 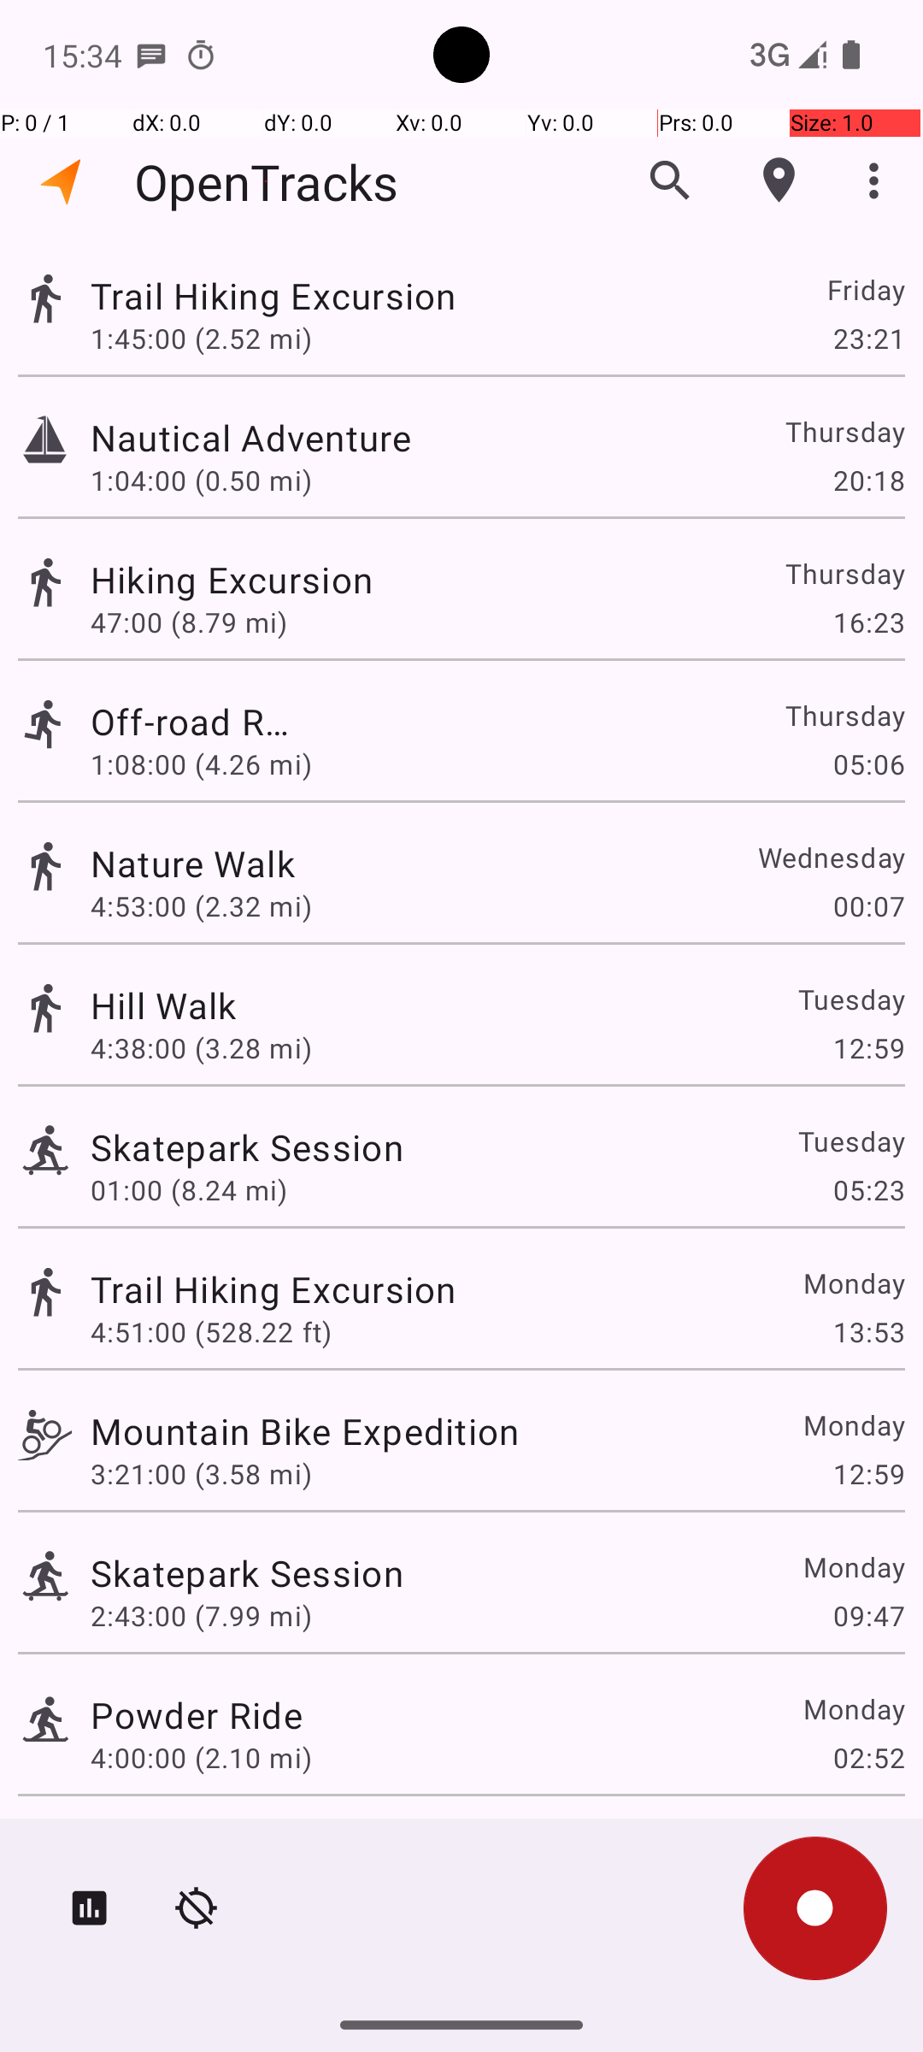 What do you see at coordinates (189, 1190) in the screenshot?
I see `01:00 (8.24 mi)` at bounding box center [189, 1190].